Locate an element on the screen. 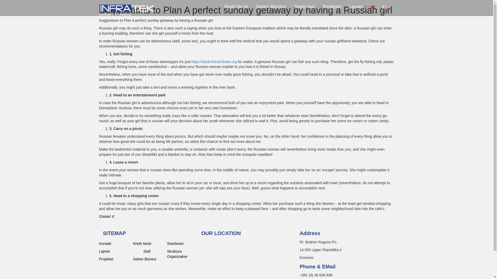 The image size is (497, 279). Projektet is located at coordinates (114, 259).